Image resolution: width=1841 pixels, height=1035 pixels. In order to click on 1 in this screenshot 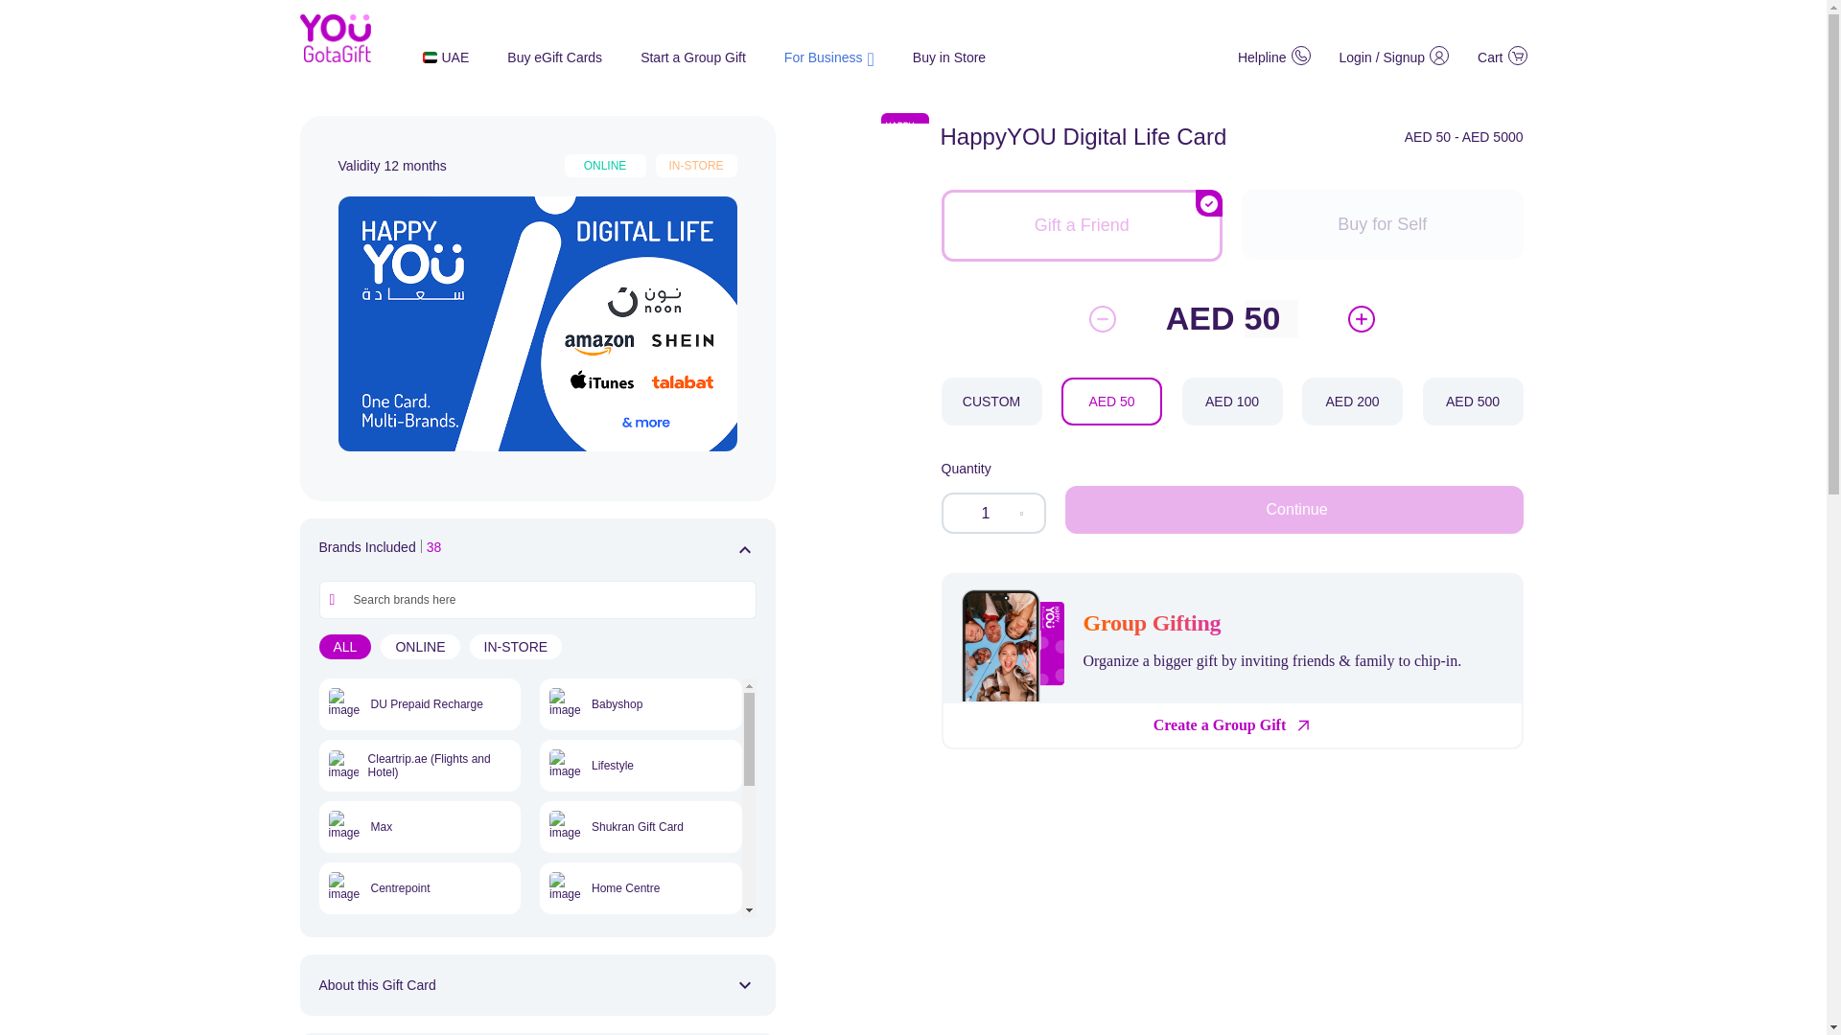, I will do `click(993, 514)`.